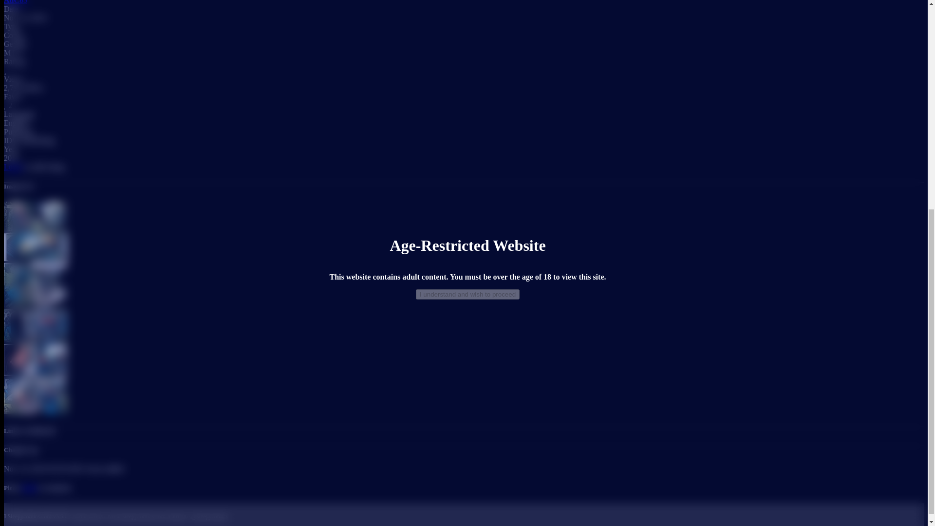 This screenshot has height=526, width=935. What do you see at coordinates (78, 516) in the screenshot?
I see `About Sleepycomics.com` at bounding box center [78, 516].